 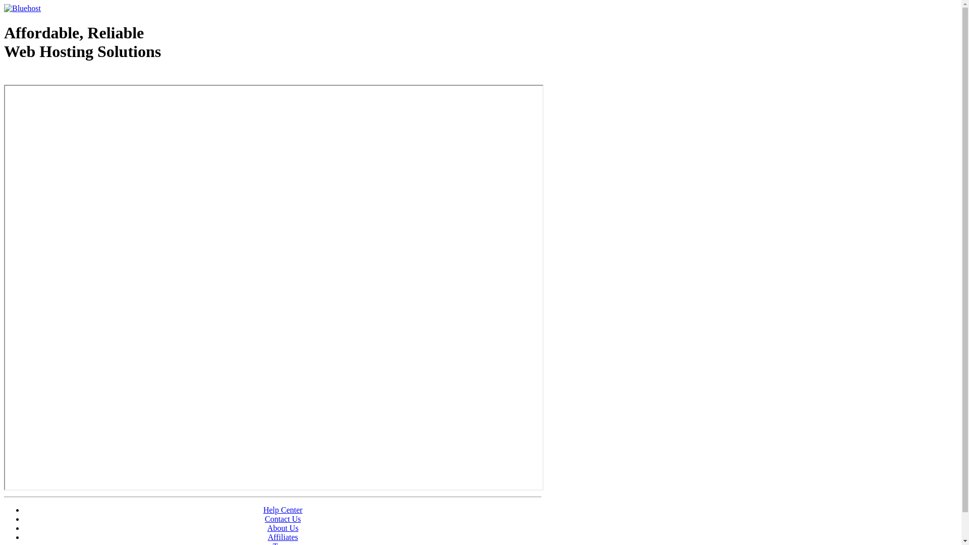 I want to click on Web Hosting - courtesy of www.bluehost.com, so click(x=63, y=77).